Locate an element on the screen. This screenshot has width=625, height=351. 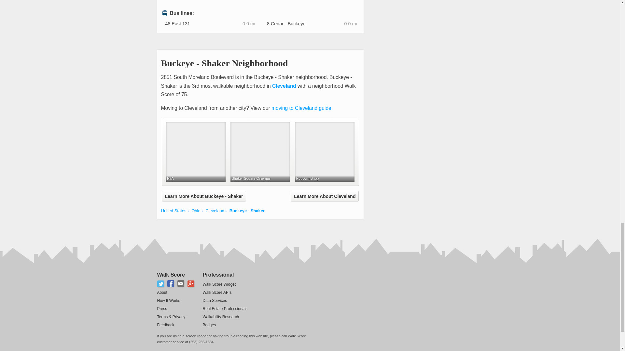
moving to Cleveland guide is located at coordinates (301, 108).